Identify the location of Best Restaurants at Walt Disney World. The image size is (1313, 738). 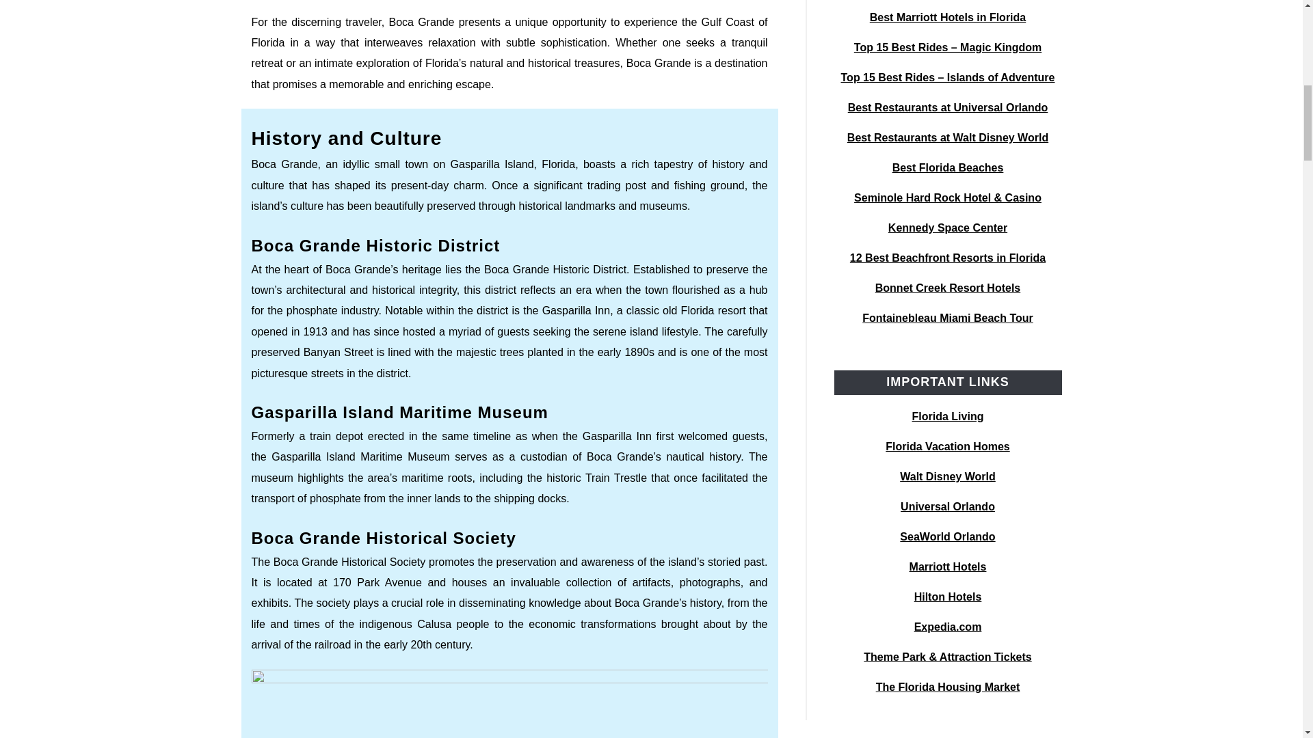
(947, 137).